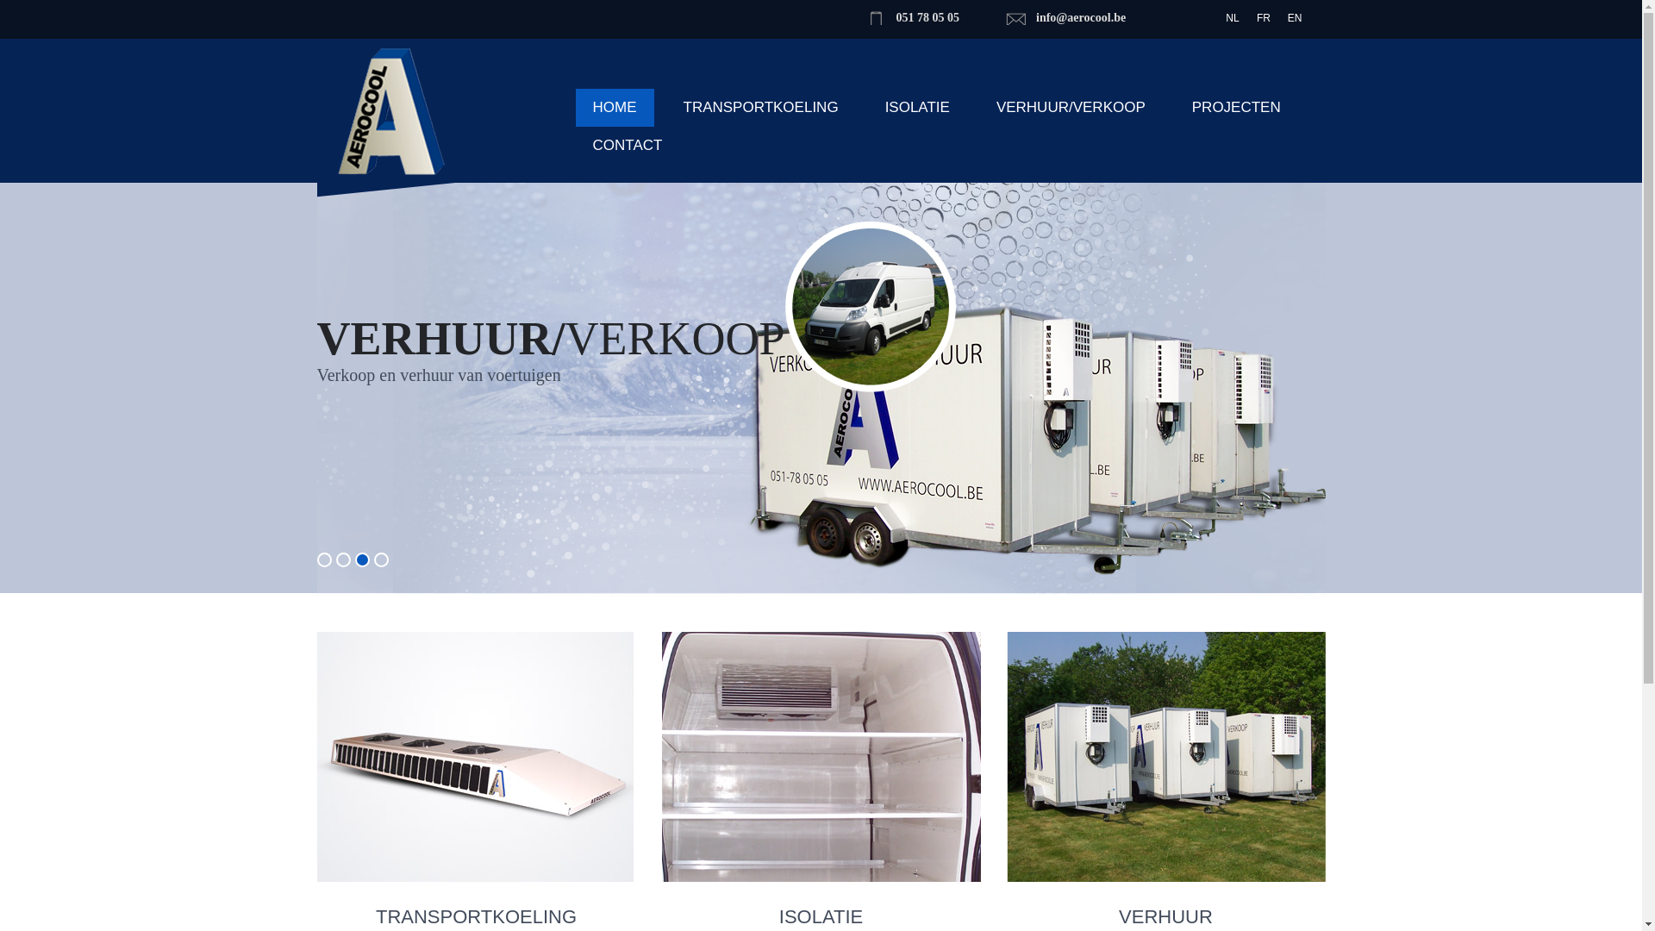  What do you see at coordinates (1236, 108) in the screenshot?
I see `PROJECTEN` at bounding box center [1236, 108].